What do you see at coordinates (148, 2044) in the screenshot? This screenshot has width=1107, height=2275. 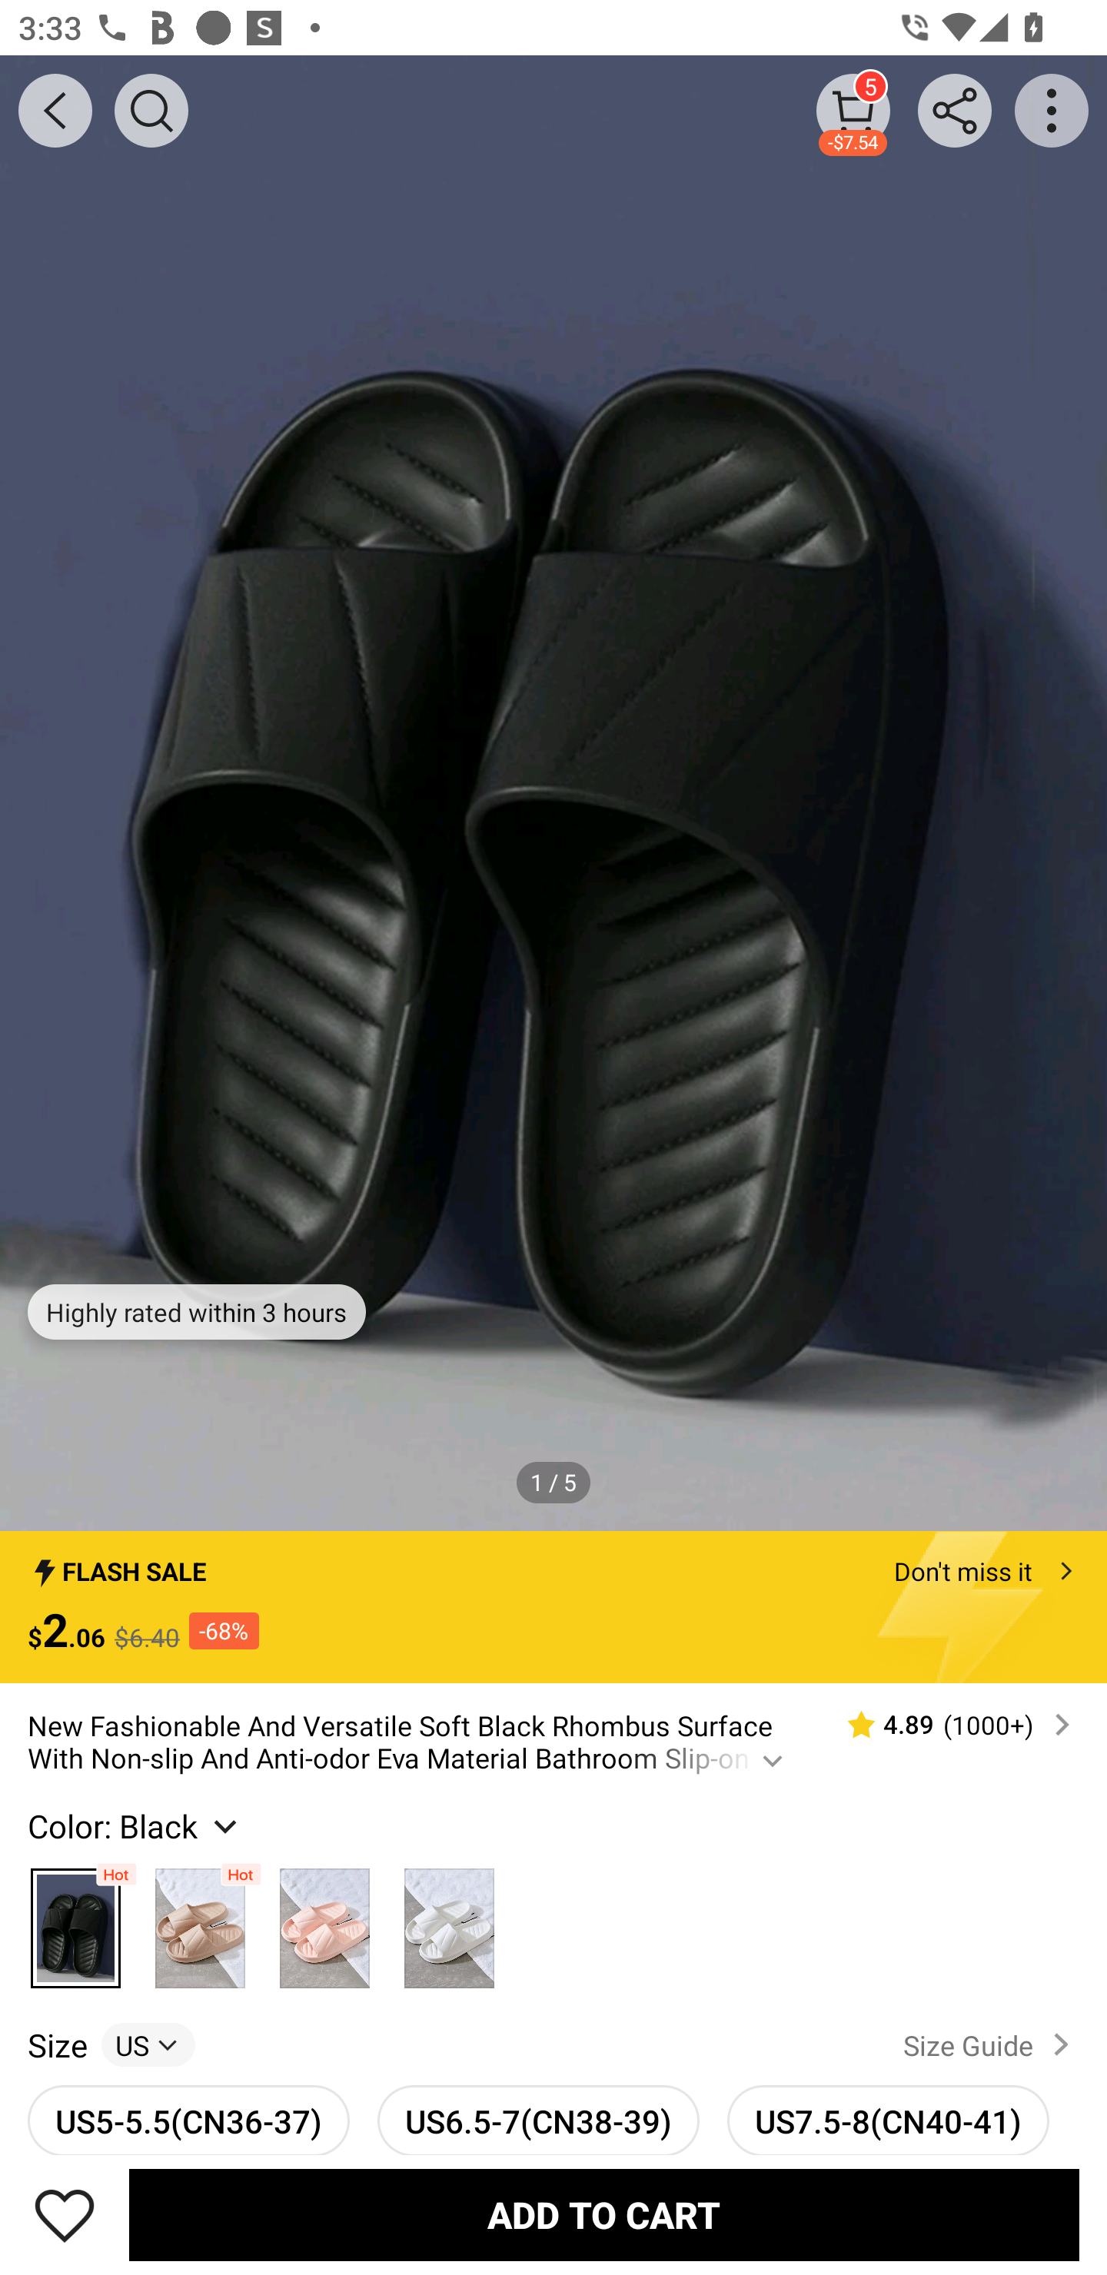 I see `US` at bounding box center [148, 2044].